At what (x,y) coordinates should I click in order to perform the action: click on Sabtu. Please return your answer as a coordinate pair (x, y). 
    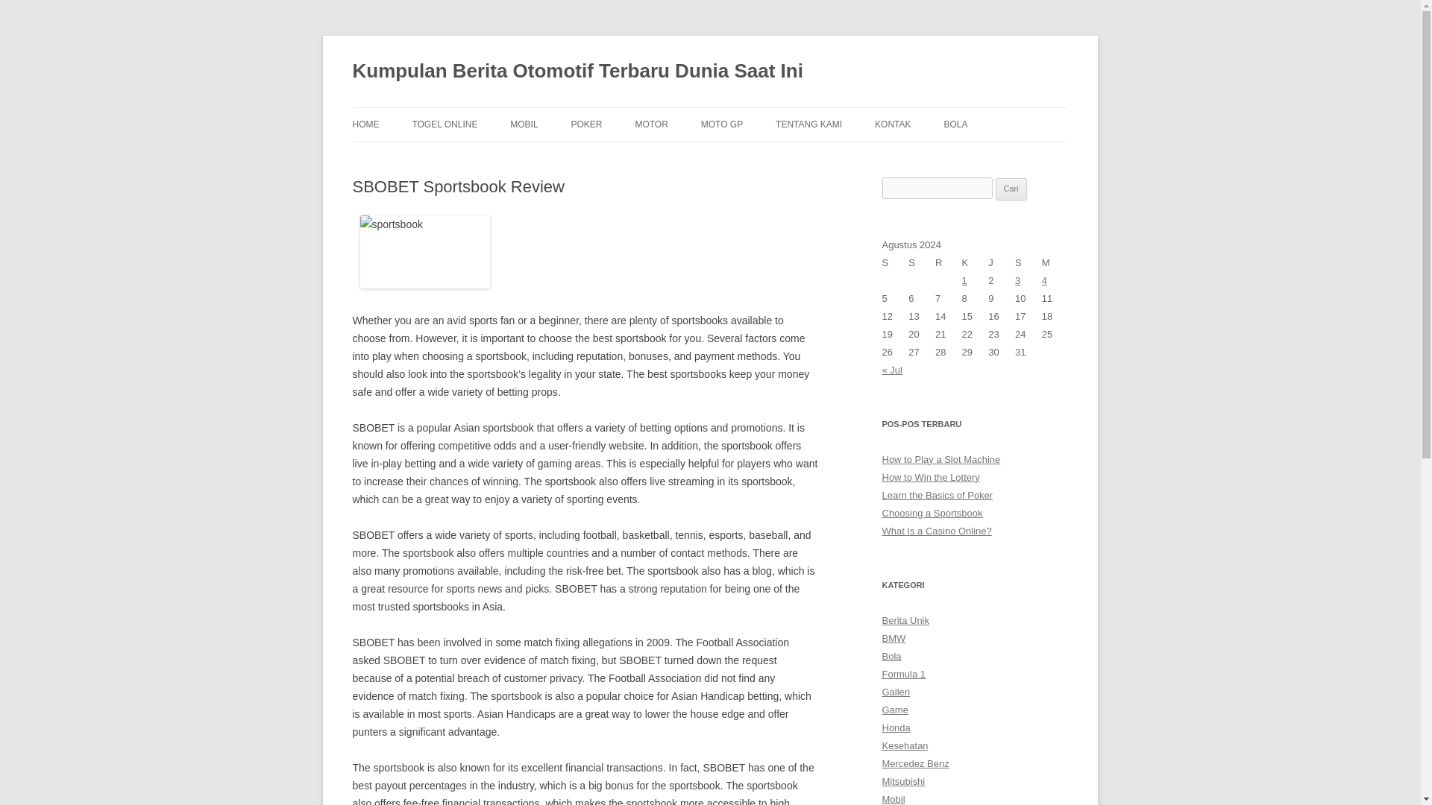
    Looking at the image, I should click on (1029, 263).